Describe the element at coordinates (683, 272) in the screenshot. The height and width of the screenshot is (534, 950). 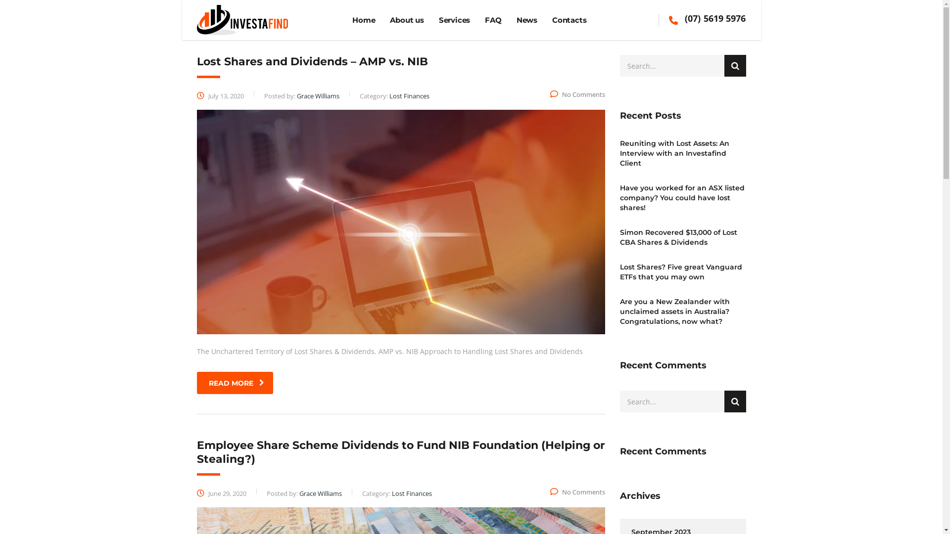
I see `Lost Shares? Five great Vanguard ETFs that you may own` at that location.